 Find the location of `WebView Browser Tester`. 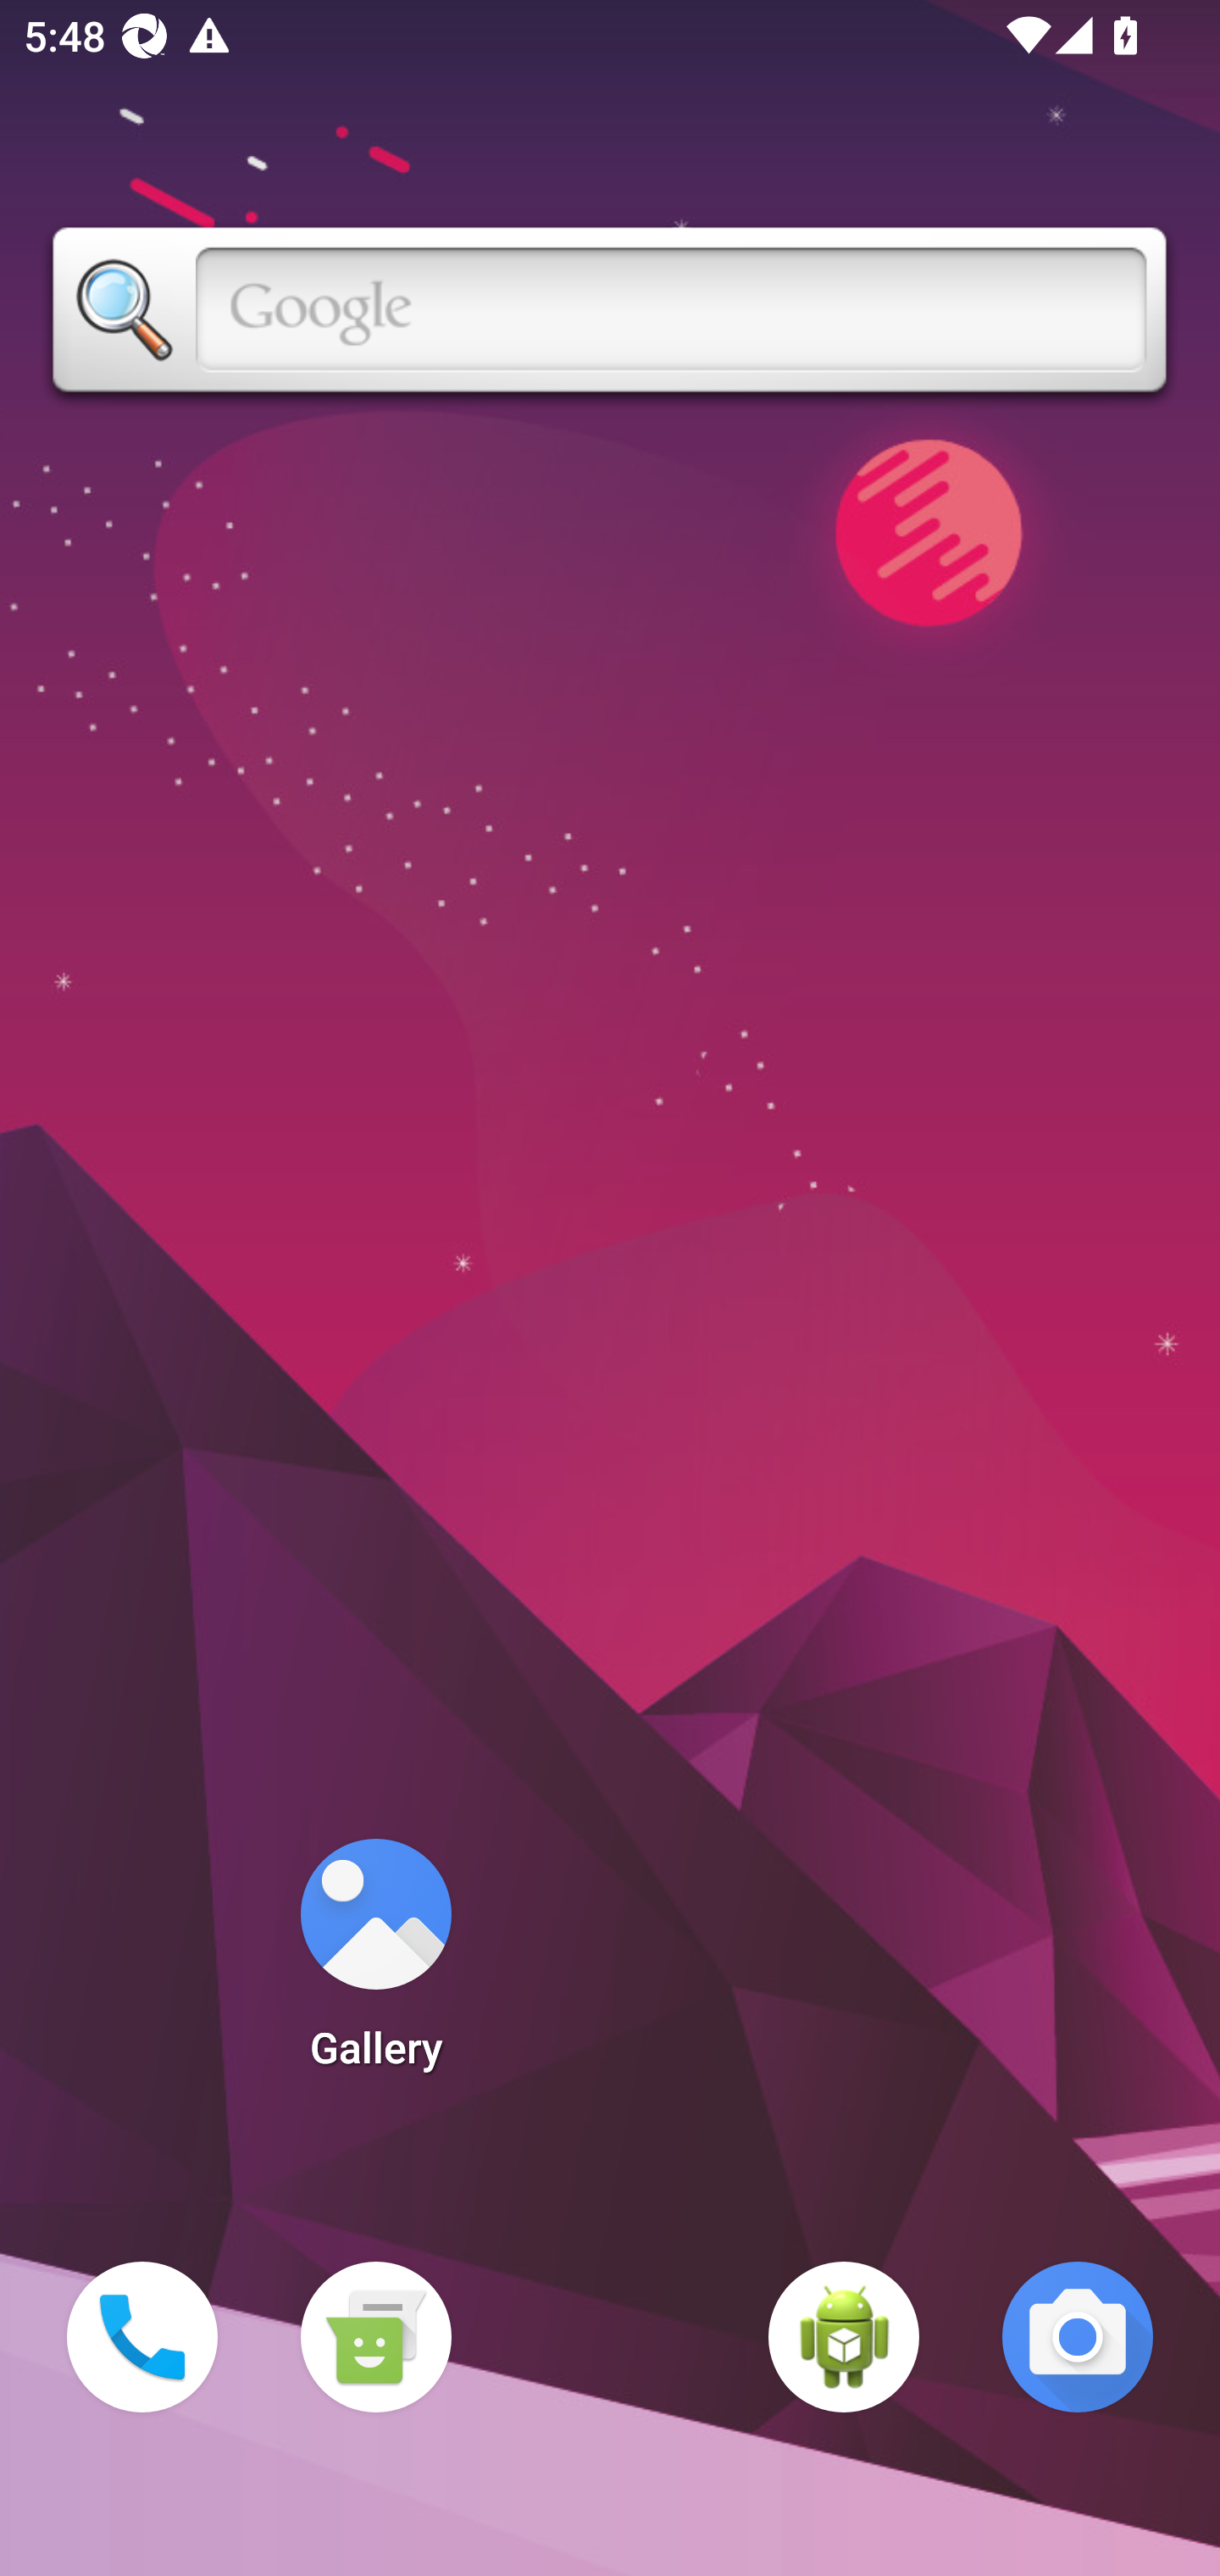

WebView Browser Tester is located at coordinates (844, 2337).